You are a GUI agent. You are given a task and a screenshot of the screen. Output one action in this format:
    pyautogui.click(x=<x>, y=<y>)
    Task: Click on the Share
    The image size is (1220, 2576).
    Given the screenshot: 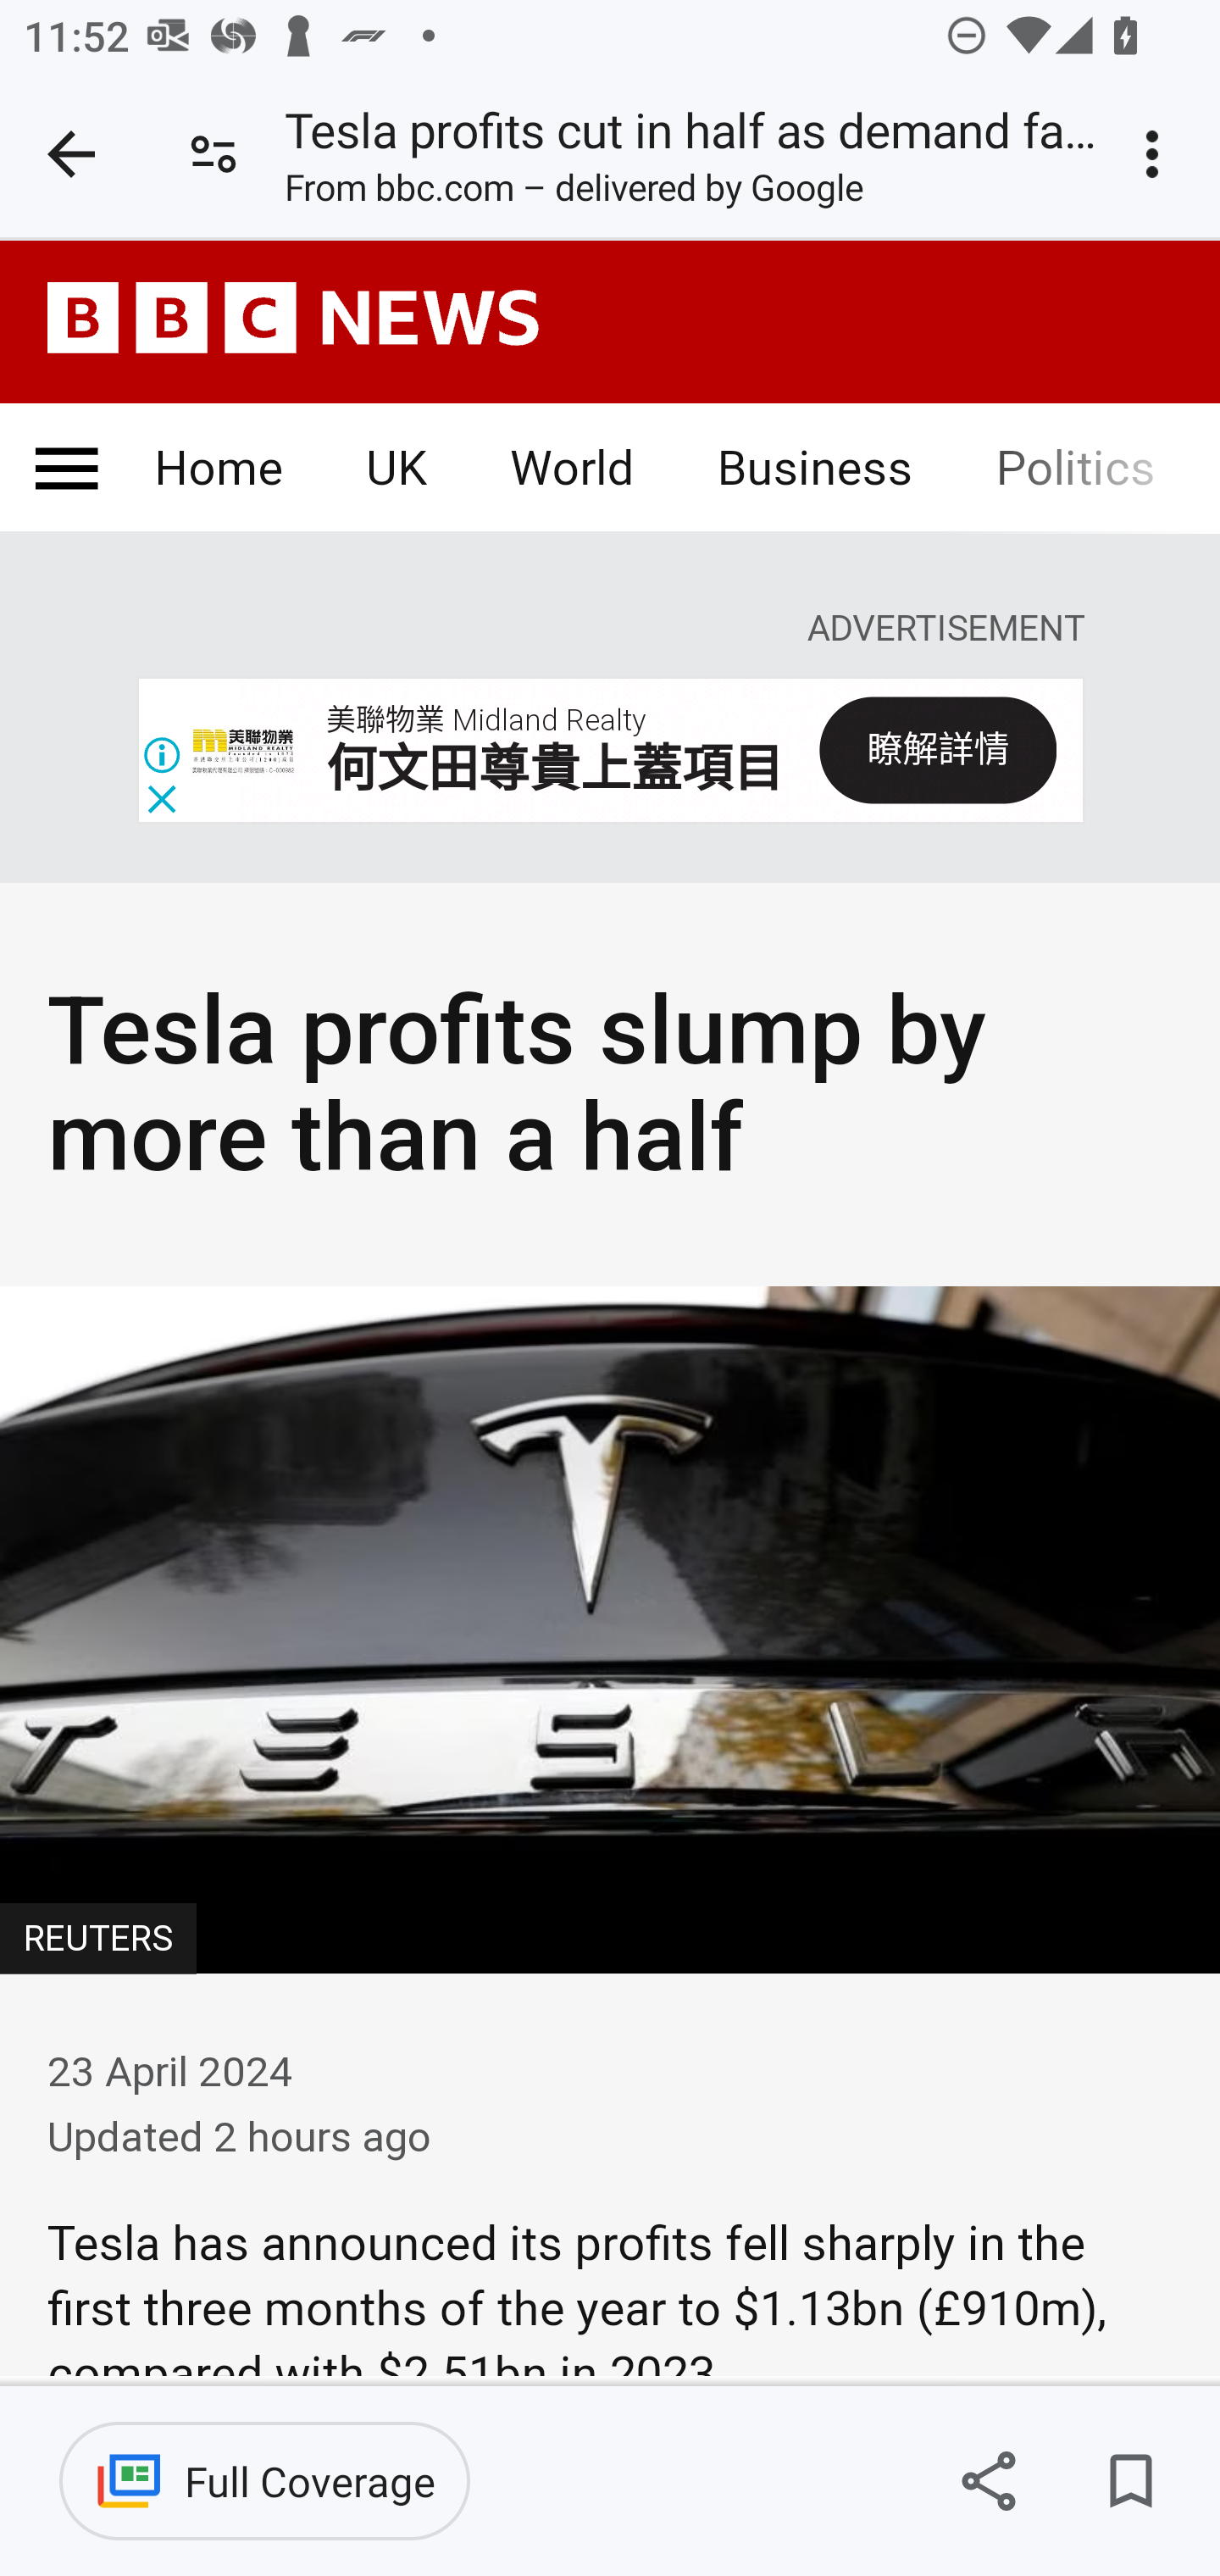 What is the action you would take?
    pyautogui.click(x=988, y=2481)
    